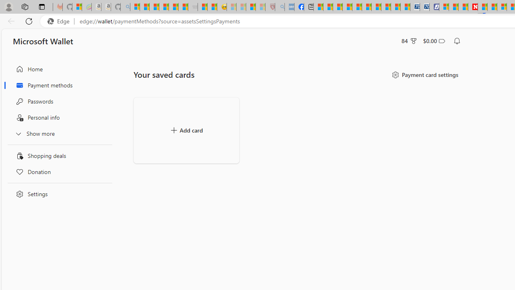 This screenshot has height=290, width=515. What do you see at coordinates (60, 21) in the screenshot?
I see `Edge` at bounding box center [60, 21].